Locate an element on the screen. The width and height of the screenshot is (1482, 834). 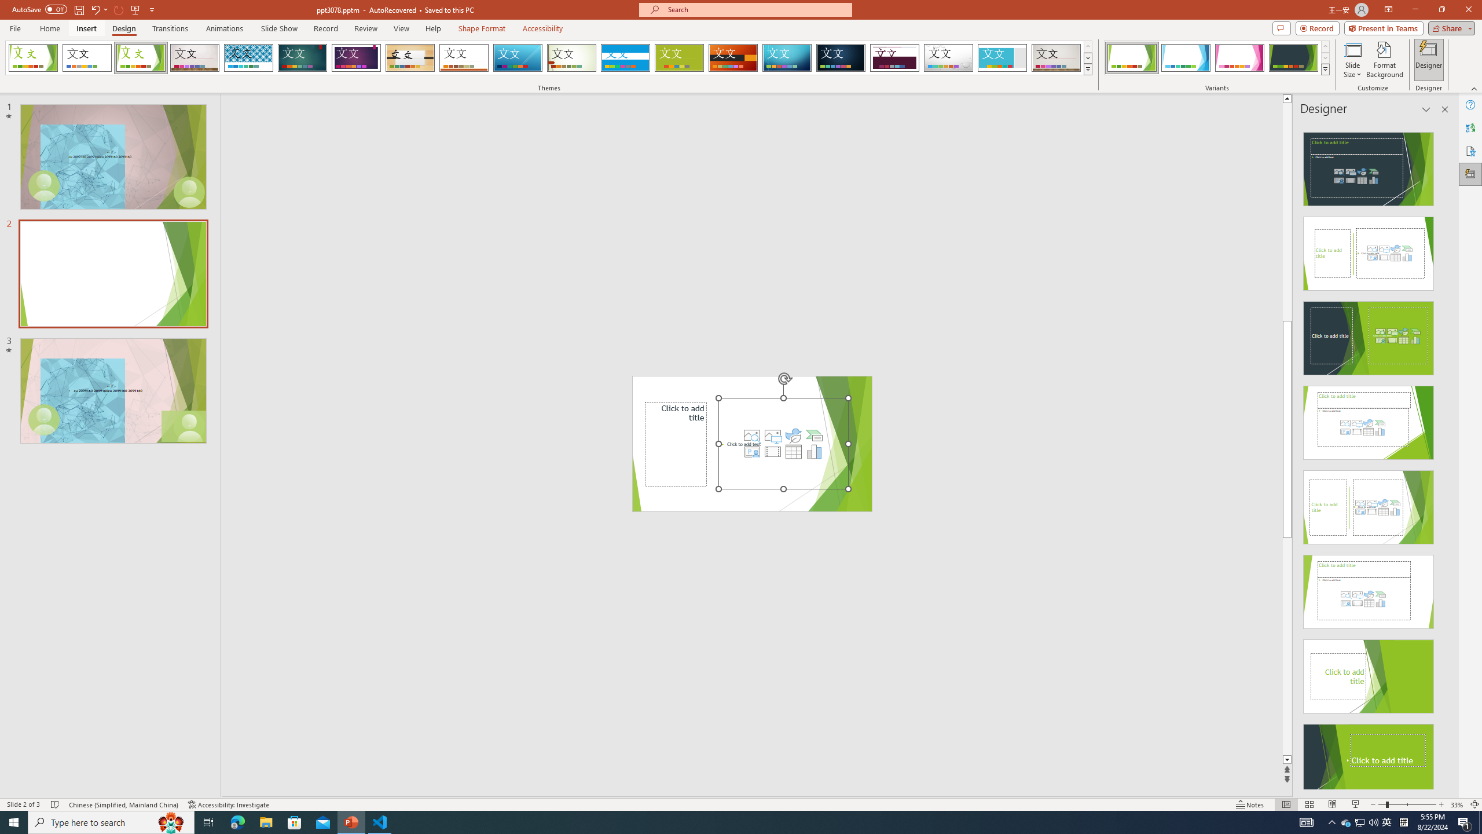
Slide Size is located at coordinates (1352, 60).